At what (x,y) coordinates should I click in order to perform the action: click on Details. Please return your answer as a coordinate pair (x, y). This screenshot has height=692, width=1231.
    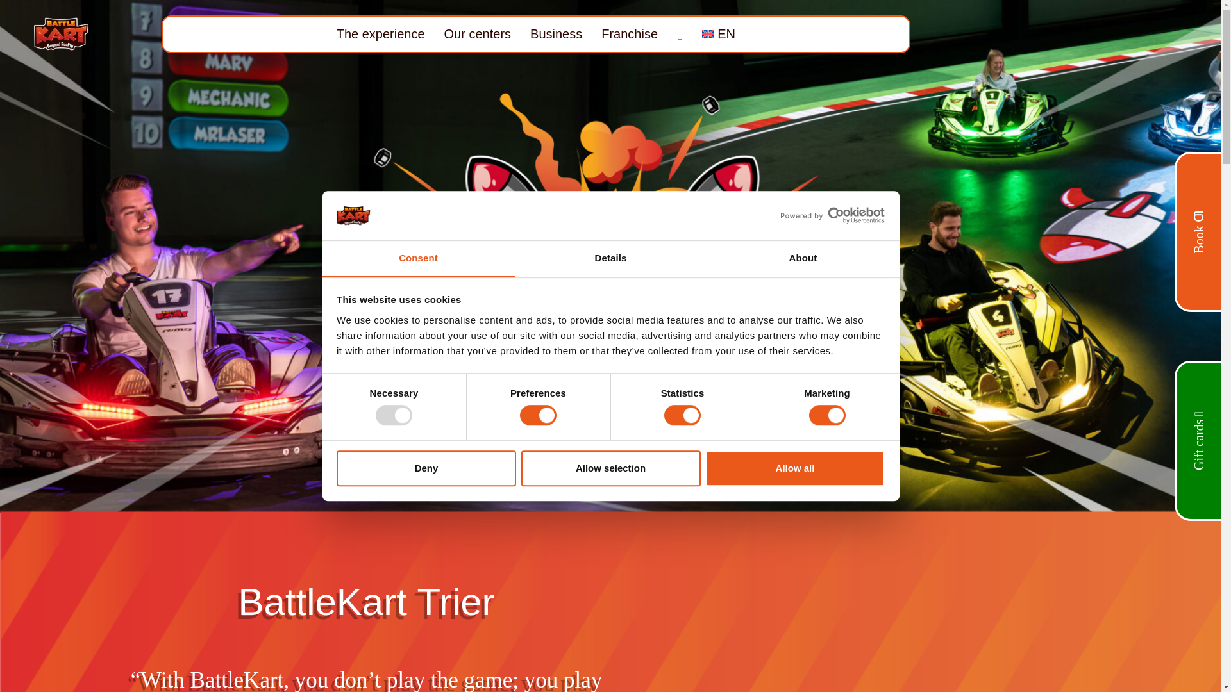
    Looking at the image, I should click on (610, 259).